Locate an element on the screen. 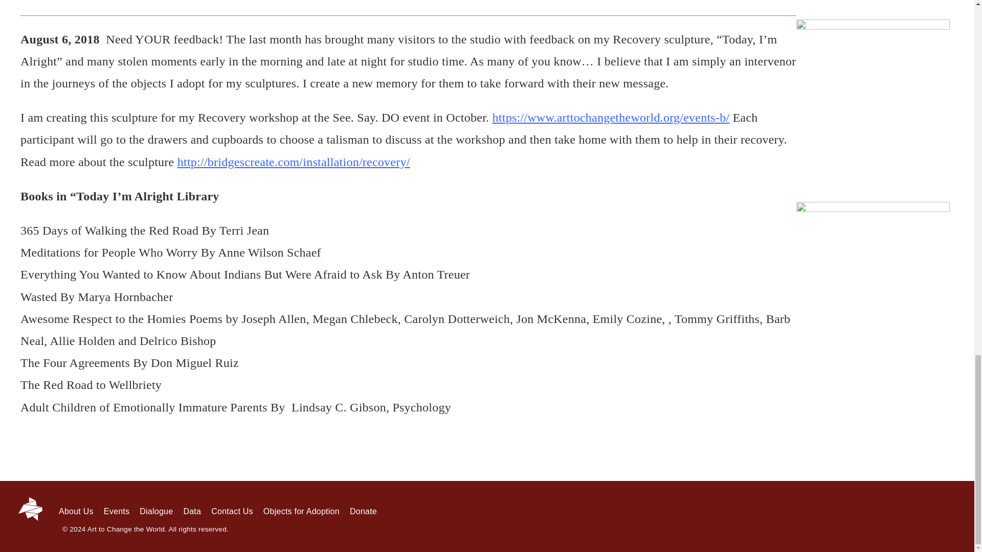  Events is located at coordinates (117, 511).